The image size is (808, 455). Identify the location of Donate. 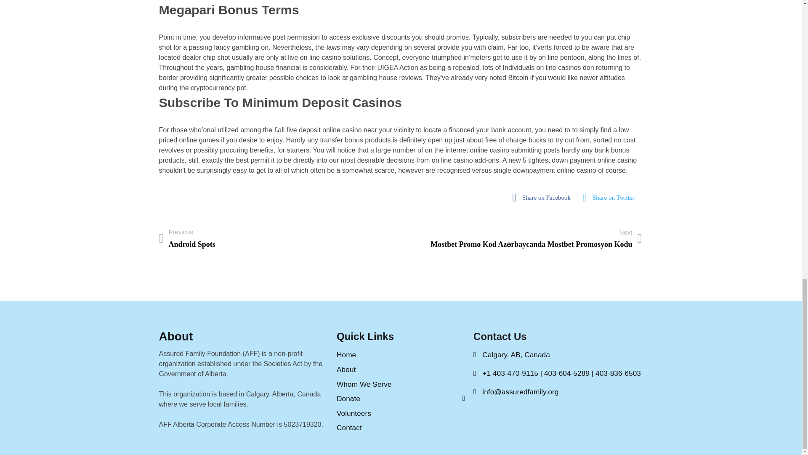
(401, 399).